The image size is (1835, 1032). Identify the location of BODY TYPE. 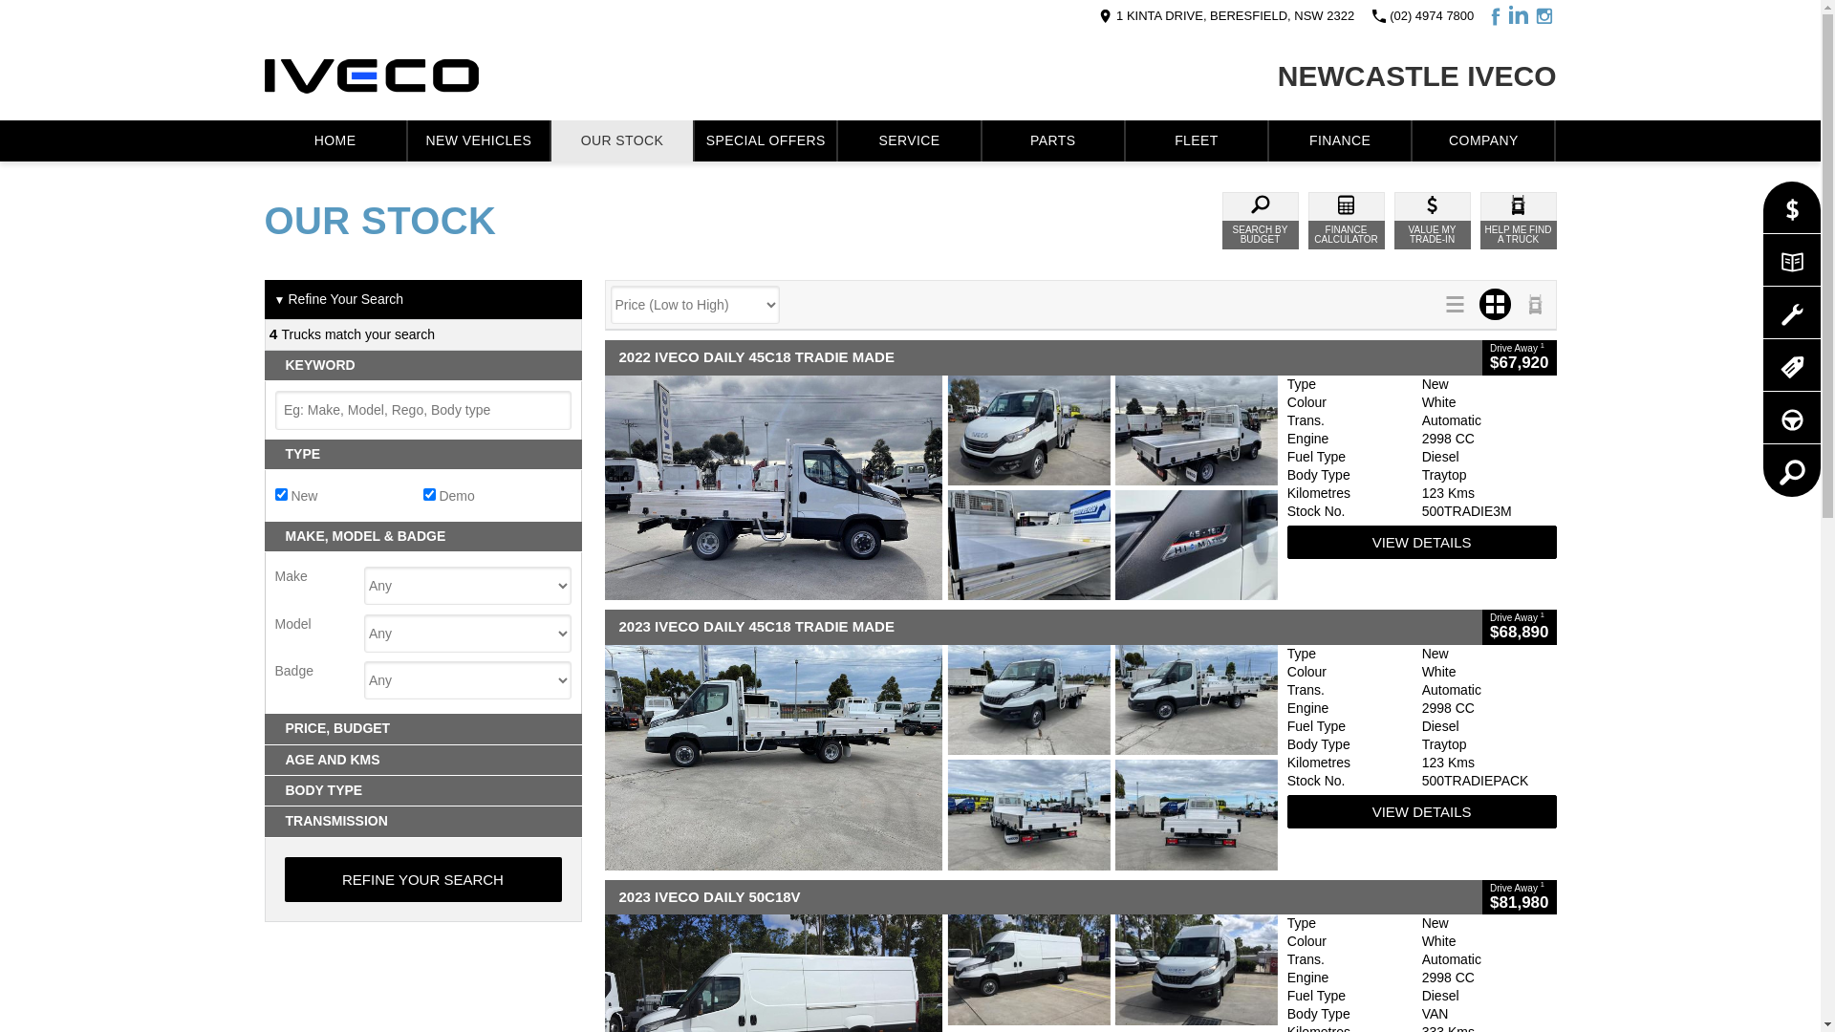
(422, 791).